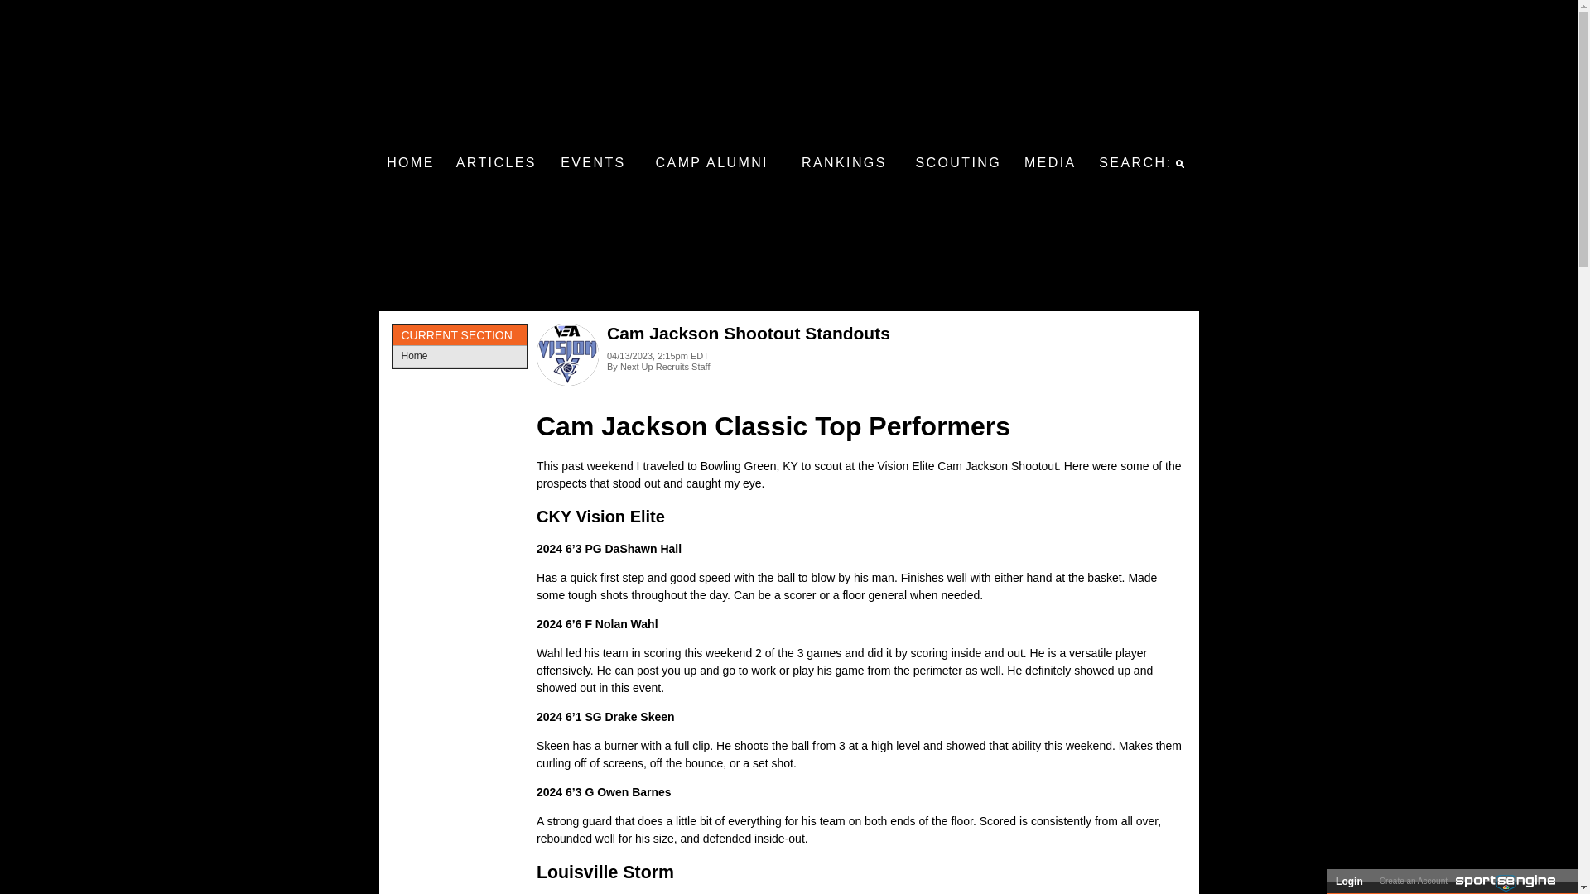 The width and height of the screenshot is (1590, 894). What do you see at coordinates (1050, 162) in the screenshot?
I see `MEDIA` at bounding box center [1050, 162].